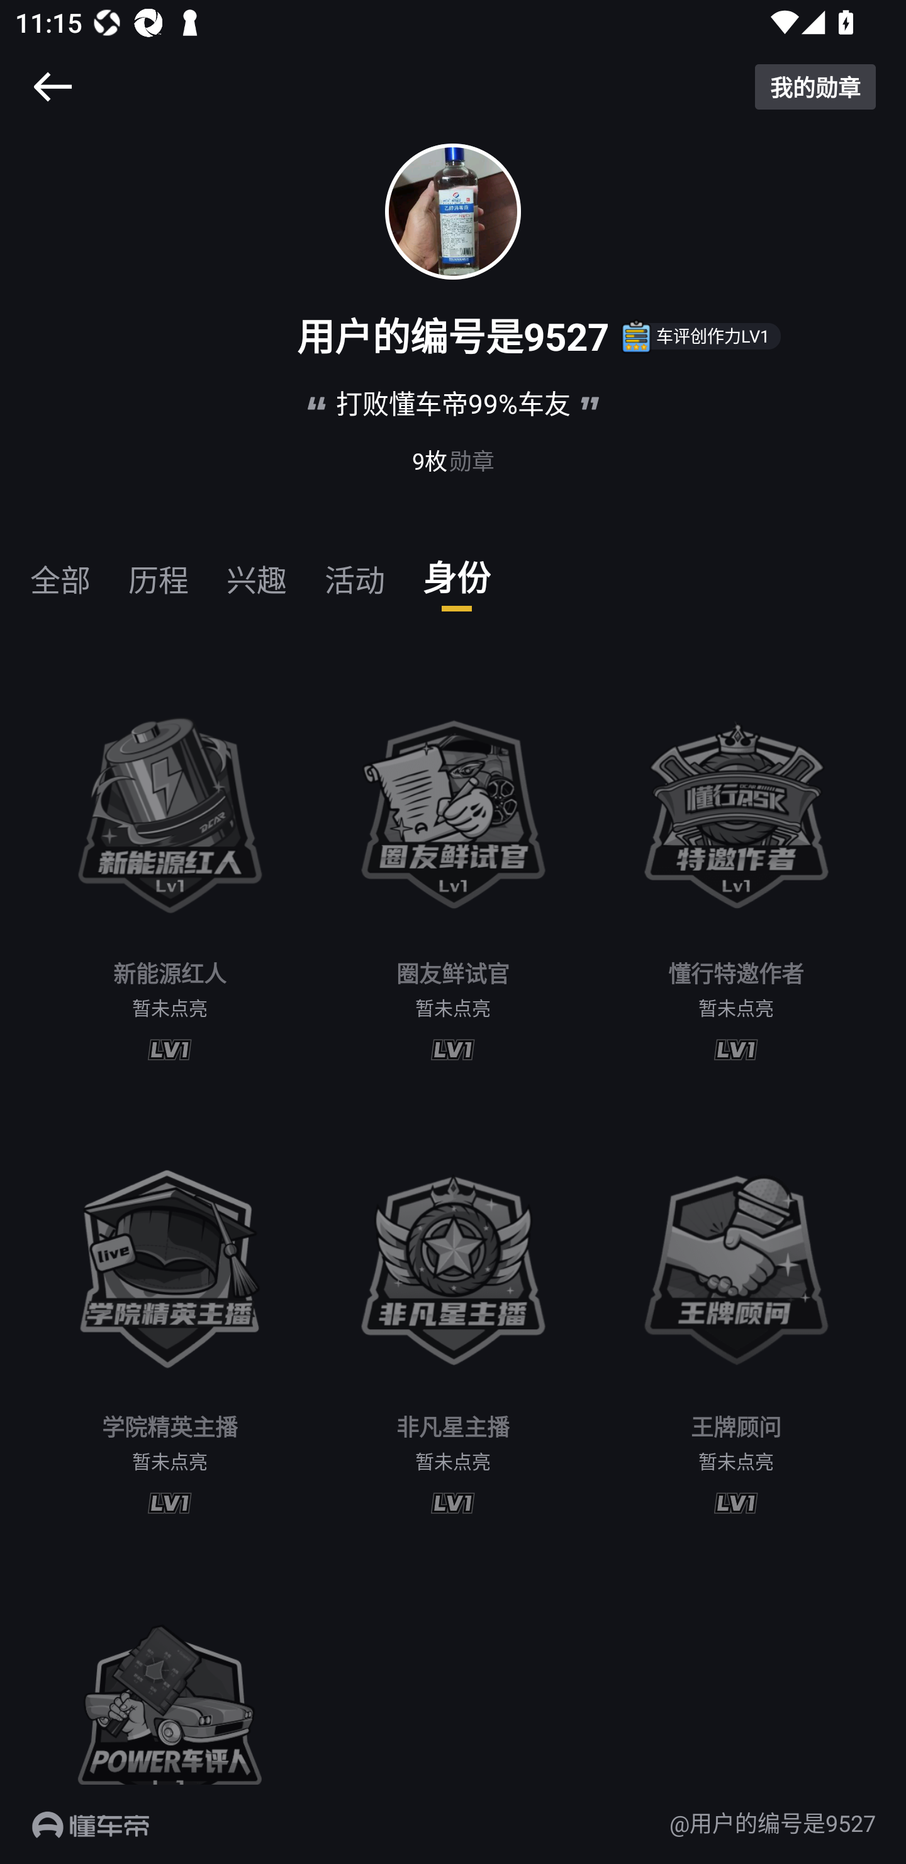  What do you see at coordinates (453, 870) in the screenshot?
I see `圈友鲜试官 暂未点亮` at bounding box center [453, 870].